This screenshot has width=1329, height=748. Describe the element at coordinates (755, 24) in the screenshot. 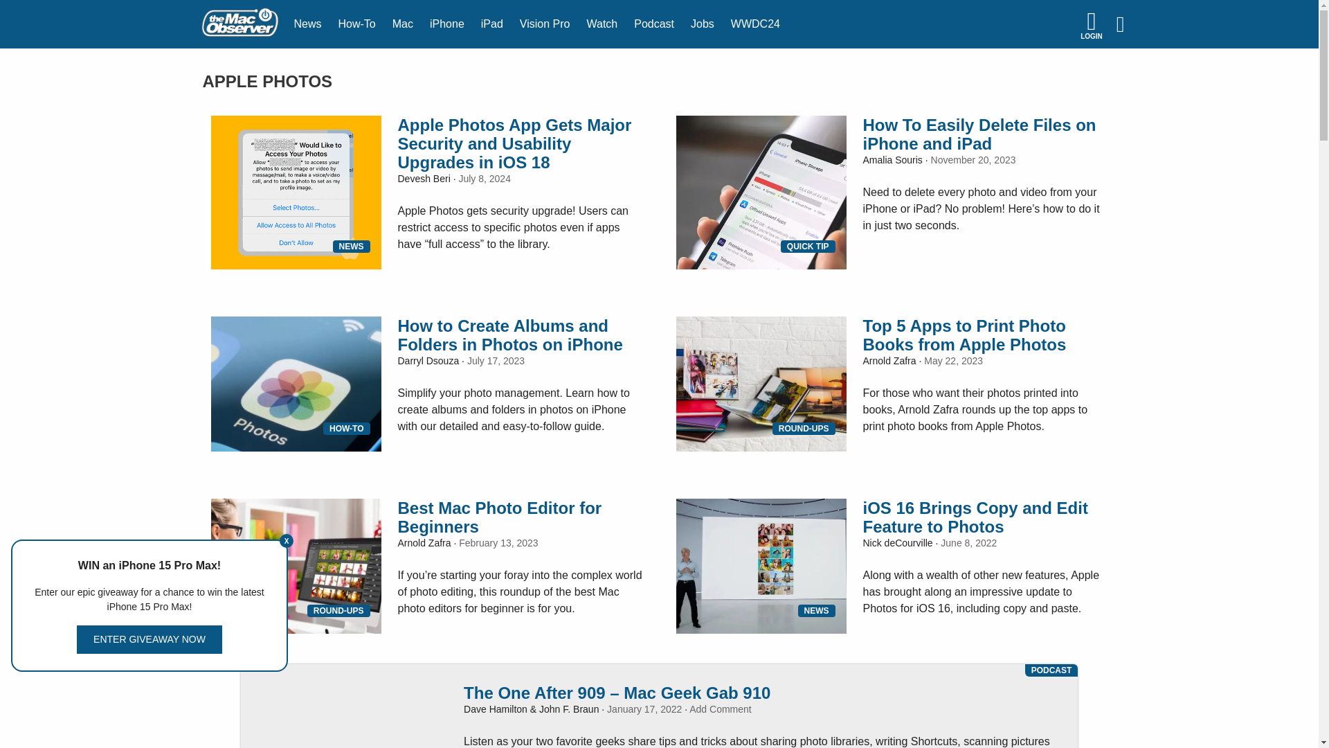

I see `WWDC24` at that location.